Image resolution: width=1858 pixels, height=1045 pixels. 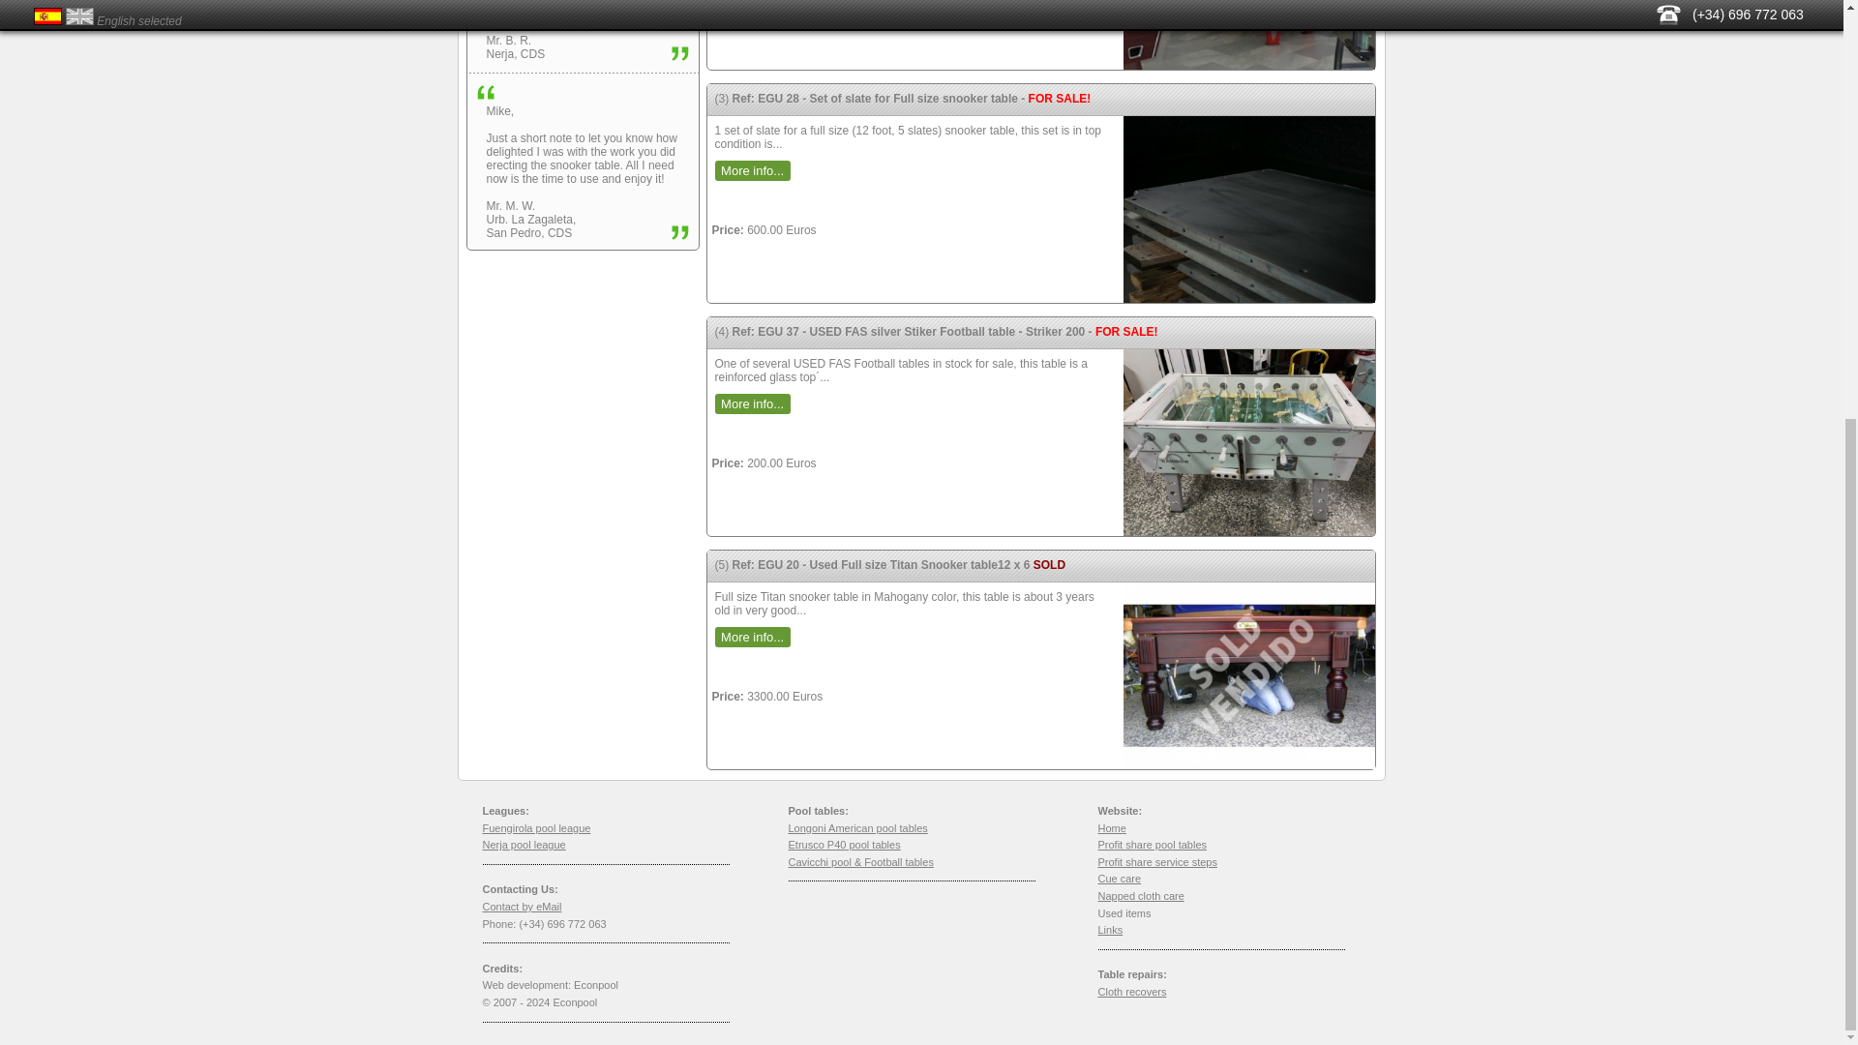 I want to click on Home, so click(x=1111, y=827).